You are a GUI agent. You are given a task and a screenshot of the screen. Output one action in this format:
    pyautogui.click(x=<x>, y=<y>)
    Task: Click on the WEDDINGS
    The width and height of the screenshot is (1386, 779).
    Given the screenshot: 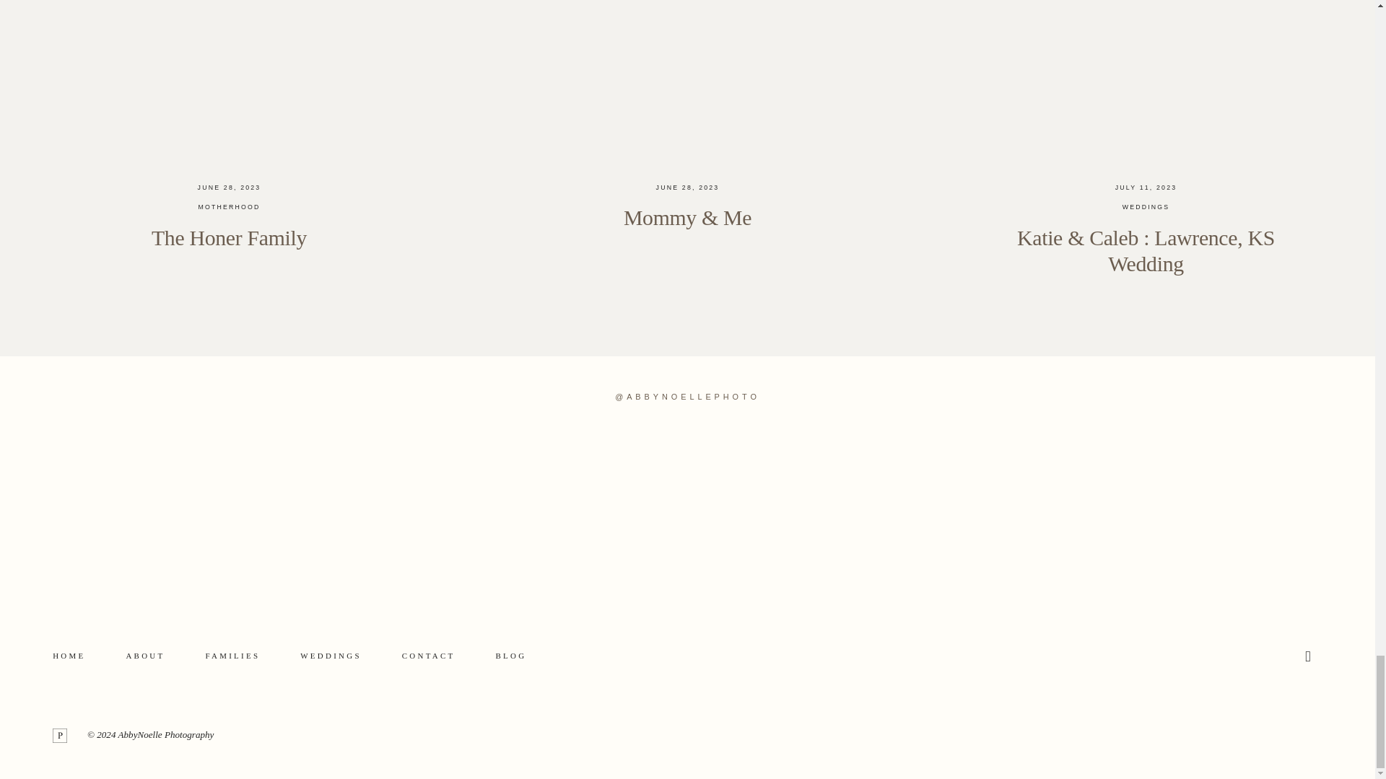 What is the action you would take?
    pyautogui.click(x=1146, y=206)
    